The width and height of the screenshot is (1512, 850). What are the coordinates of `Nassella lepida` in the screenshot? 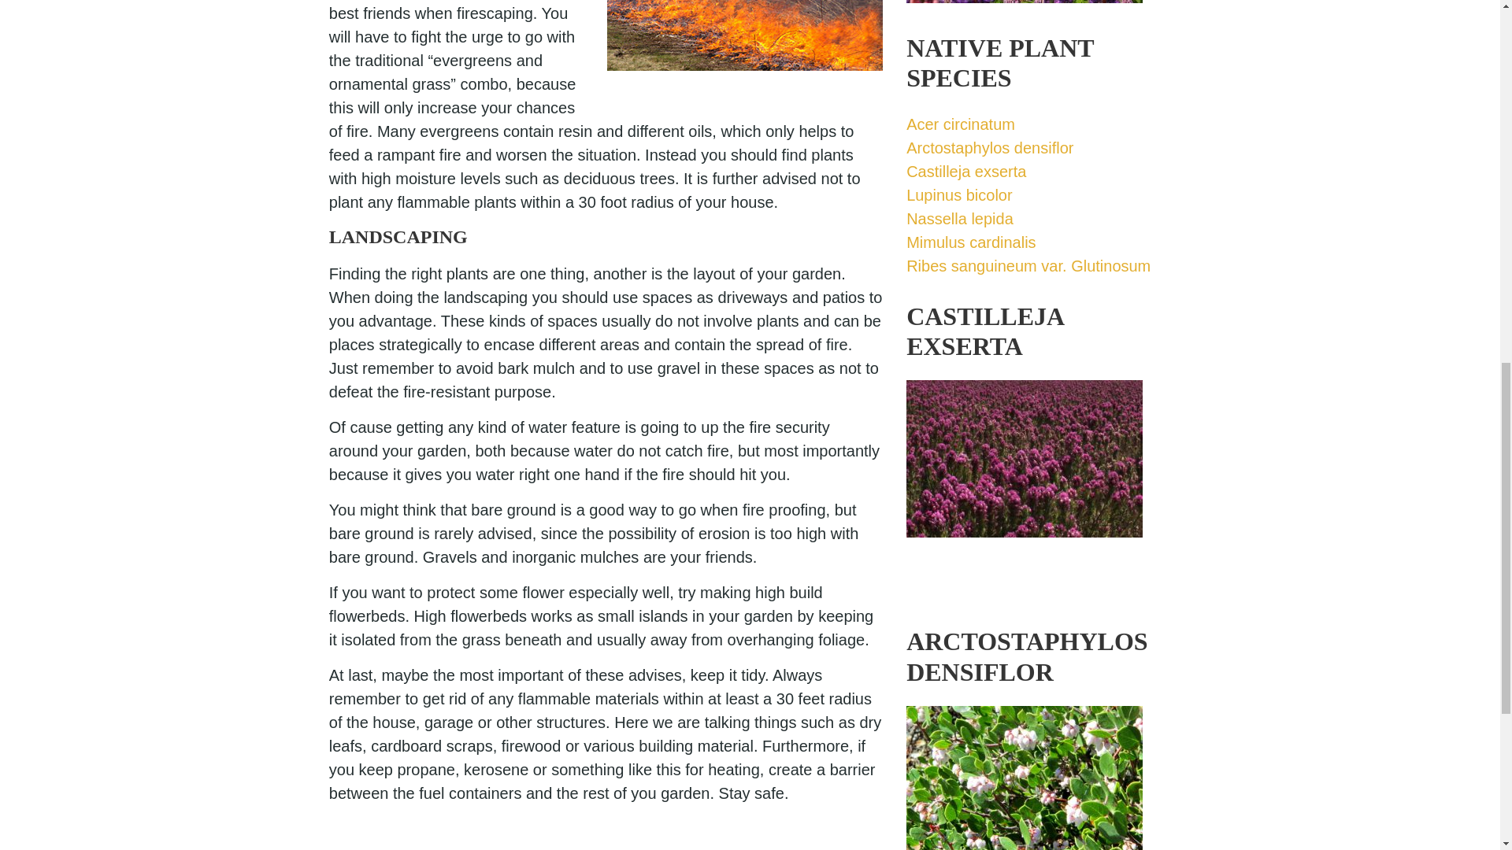 It's located at (959, 219).